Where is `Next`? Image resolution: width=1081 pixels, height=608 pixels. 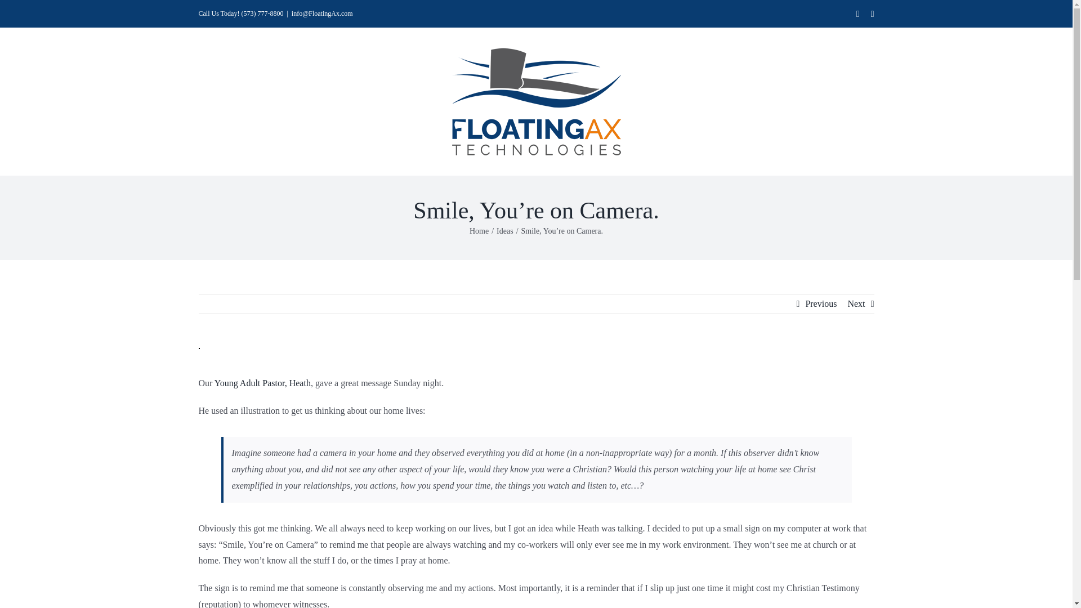
Next is located at coordinates (856, 304).